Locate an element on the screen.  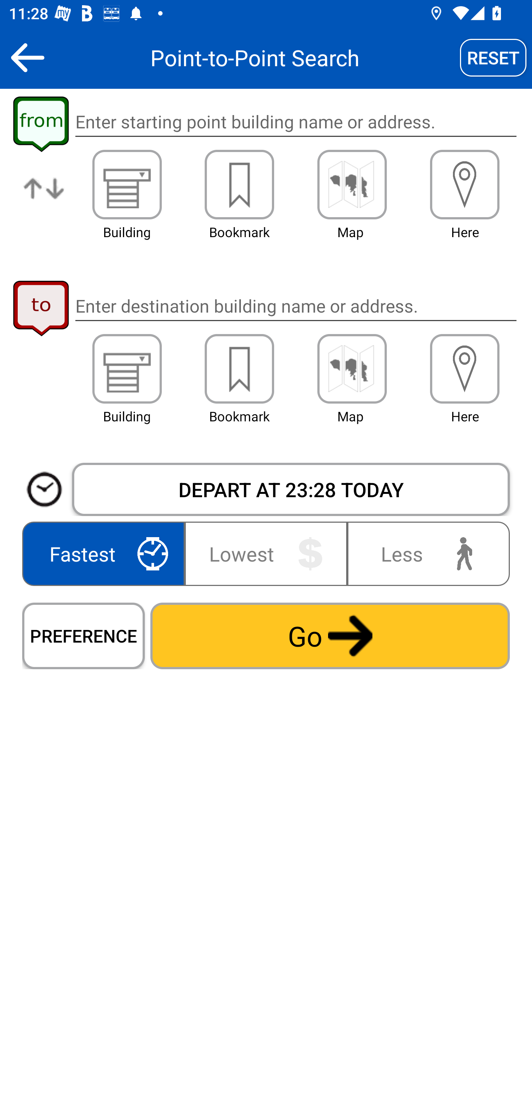
Select location on map is located at coordinates (352, 369).